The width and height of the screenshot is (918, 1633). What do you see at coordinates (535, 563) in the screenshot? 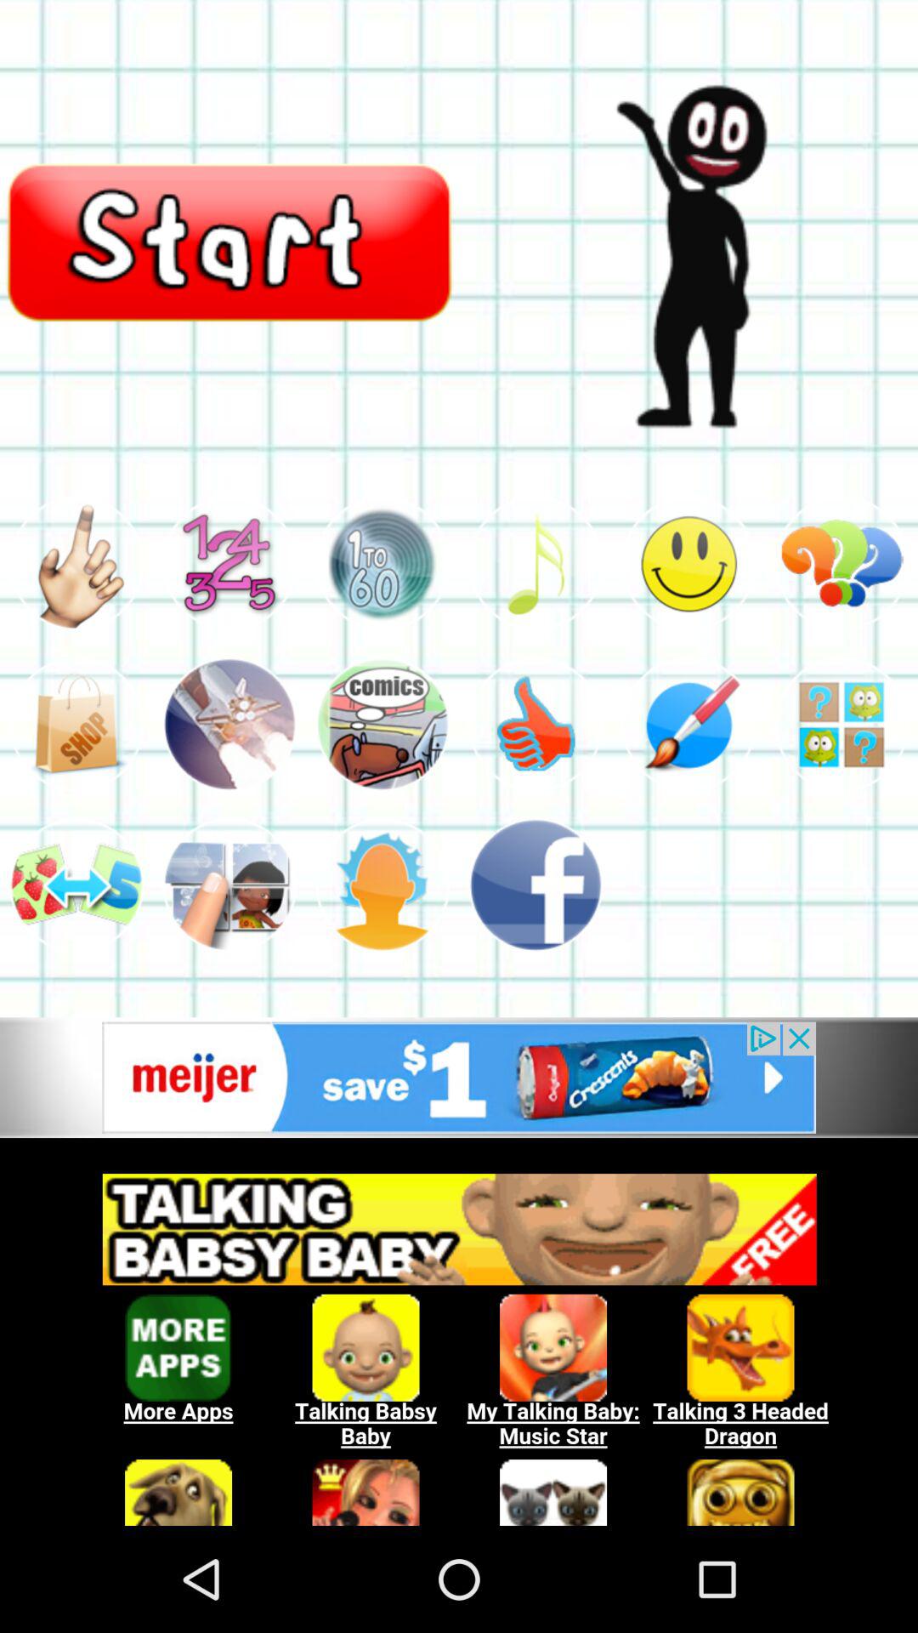
I see `open up the music section` at bounding box center [535, 563].